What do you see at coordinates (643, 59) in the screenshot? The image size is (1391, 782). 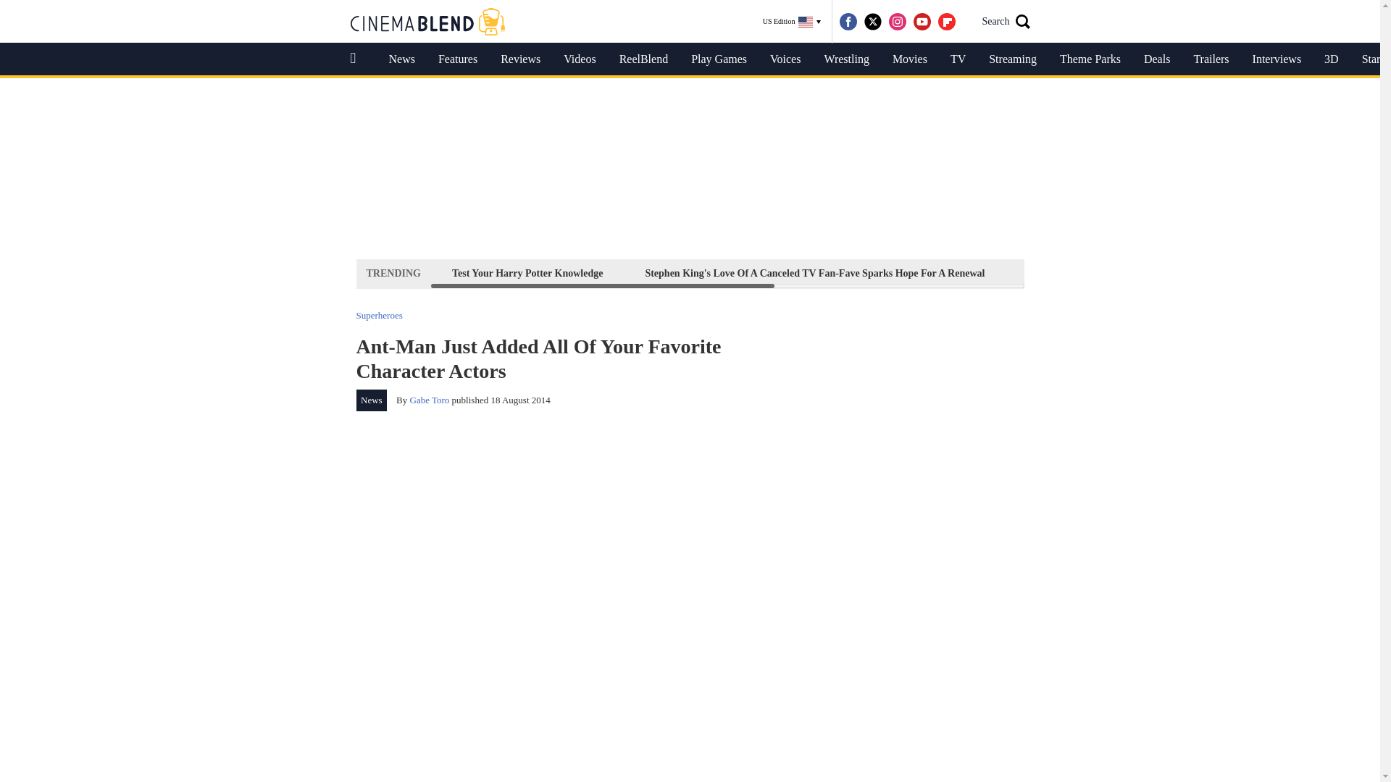 I see `ReelBlend` at bounding box center [643, 59].